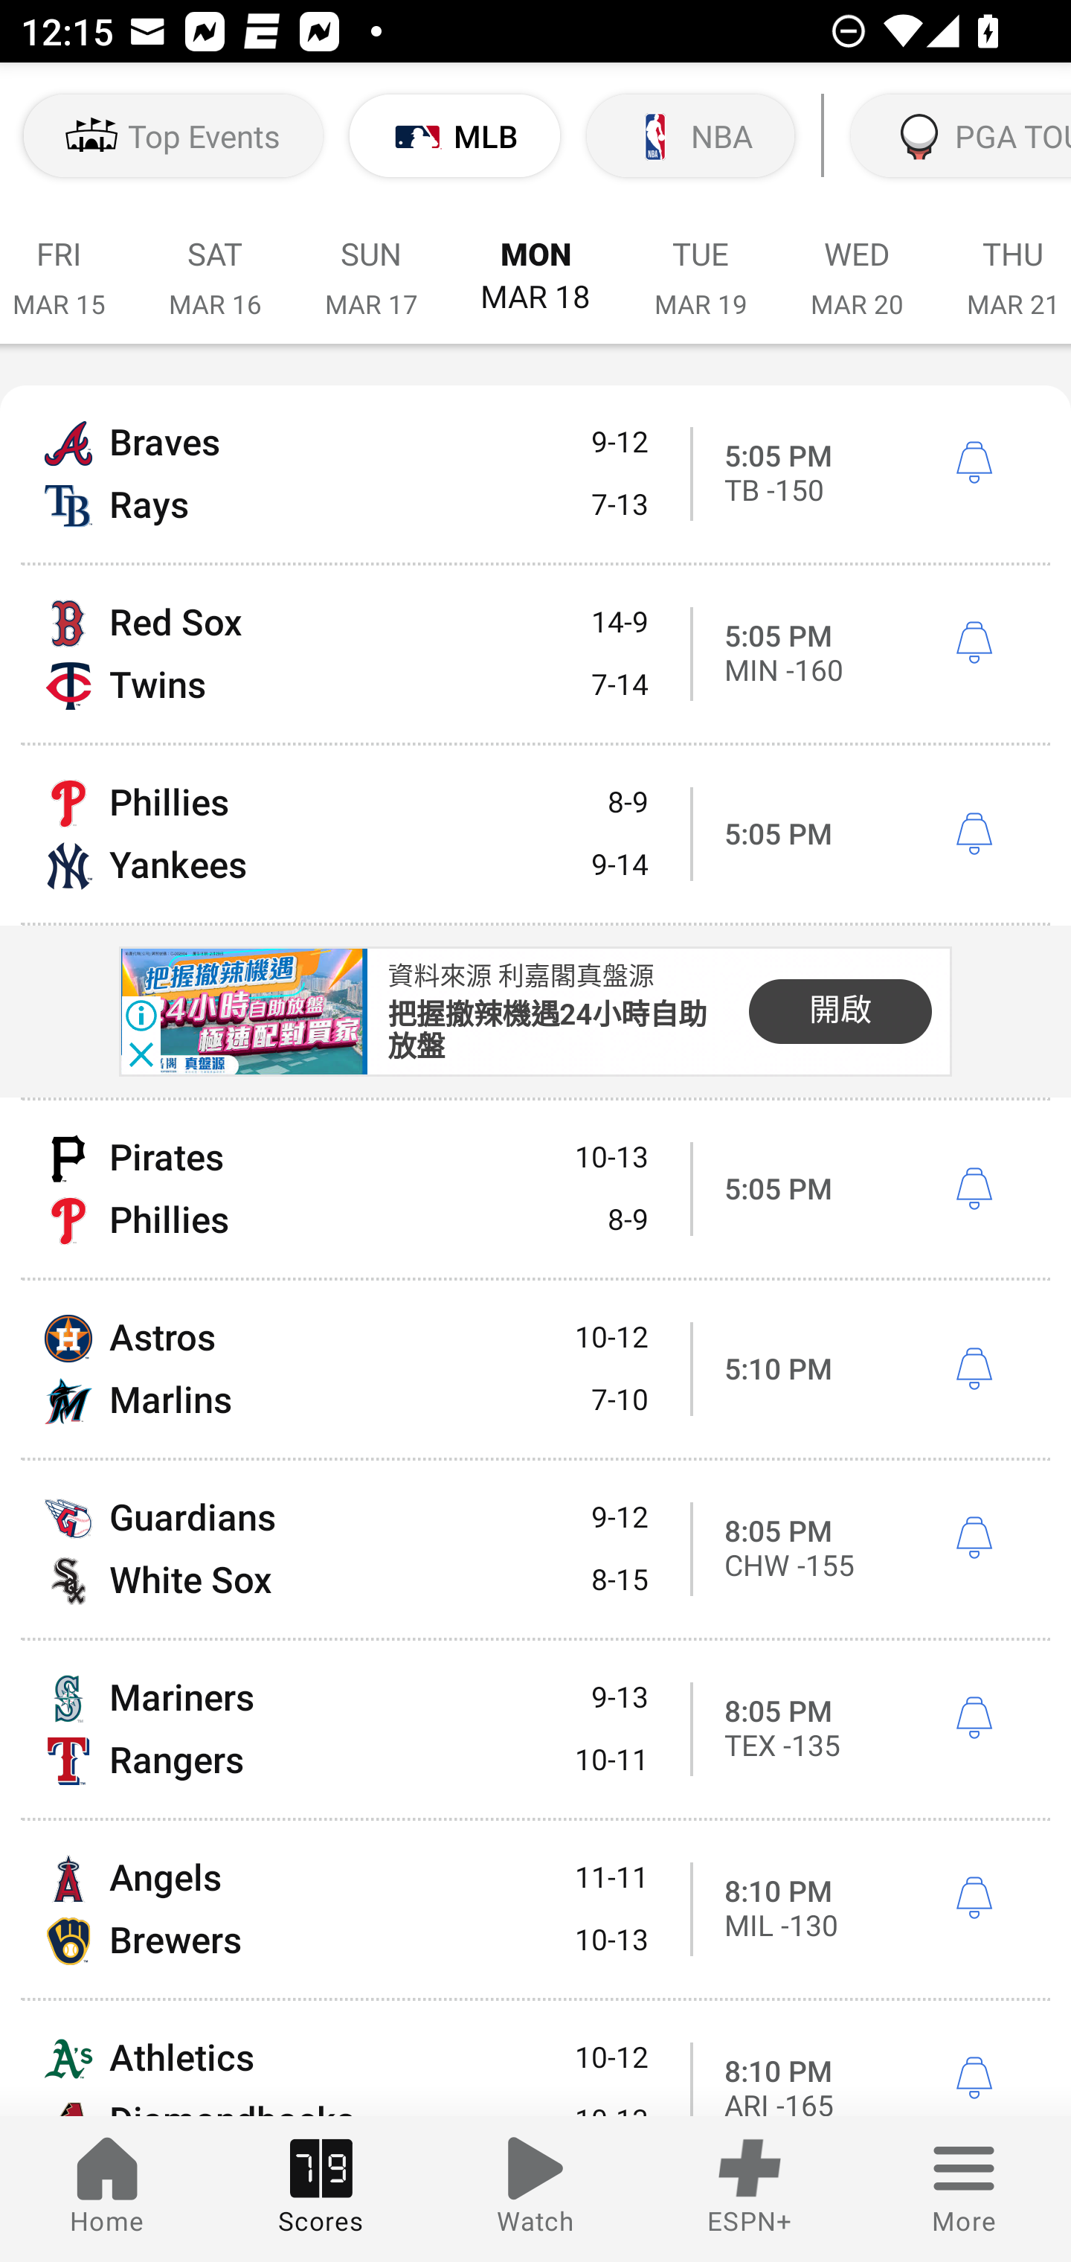 The height and width of the screenshot is (2262, 1071). What do you see at coordinates (535, 1549) in the screenshot?
I see `Guardians 9-12 White Sox 8-15 8:05 PM CHW -155 í` at bounding box center [535, 1549].